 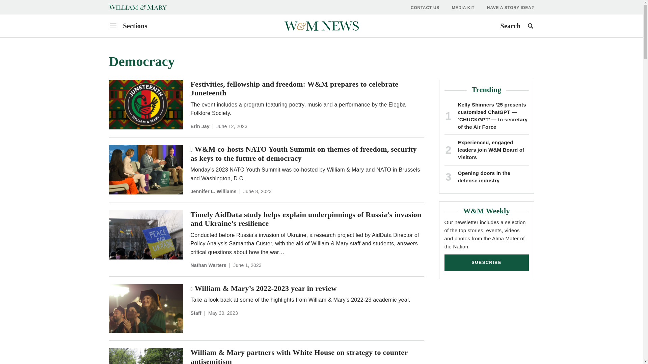 What do you see at coordinates (463, 8) in the screenshot?
I see `MEDIA KIT` at bounding box center [463, 8].